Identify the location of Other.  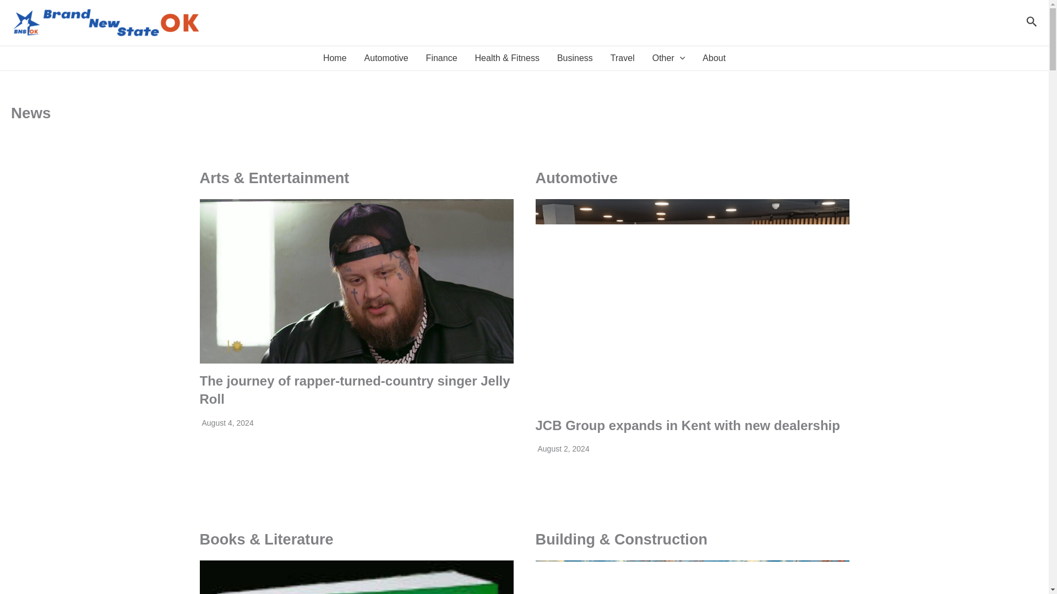
(669, 58).